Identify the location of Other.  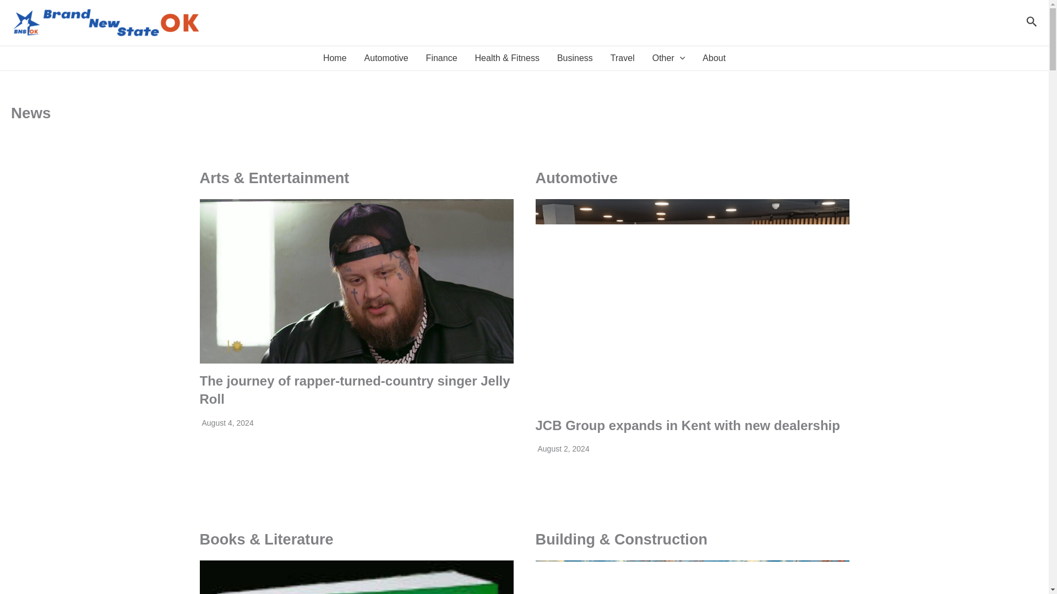
(669, 58).